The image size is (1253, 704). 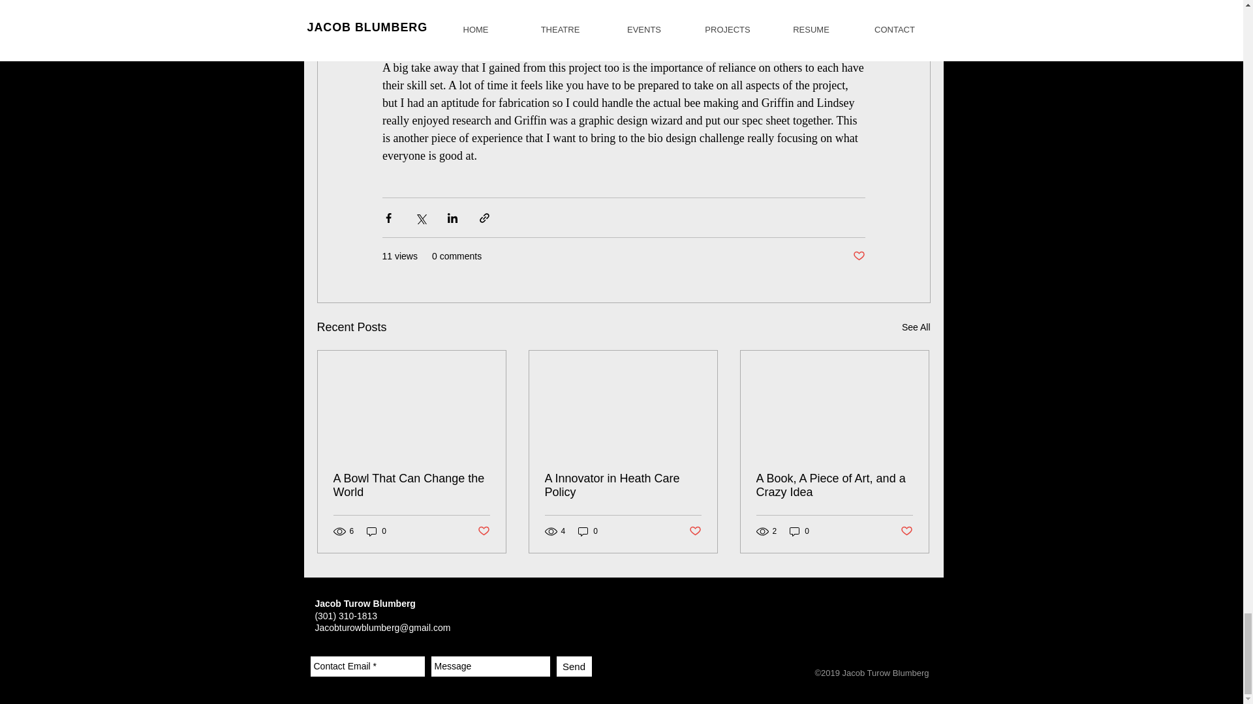 What do you see at coordinates (622, 485) in the screenshot?
I see `A Innovator in Heath Care Policy` at bounding box center [622, 485].